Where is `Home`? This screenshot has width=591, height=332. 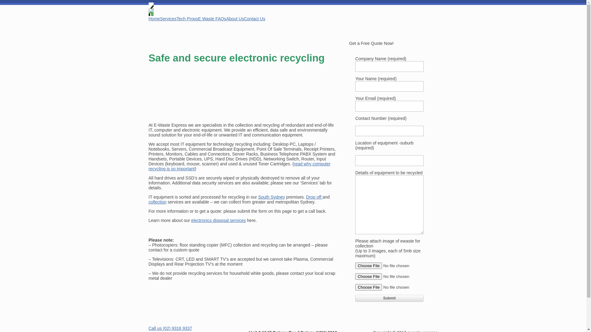 Home is located at coordinates (154, 19).